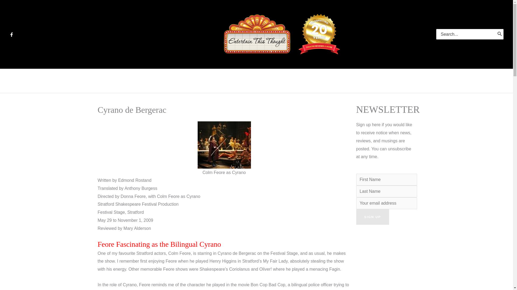 The image size is (517, 290). Describe the element at coordinates (372, 217) in the screenshot. I see `Sign up` at that location.